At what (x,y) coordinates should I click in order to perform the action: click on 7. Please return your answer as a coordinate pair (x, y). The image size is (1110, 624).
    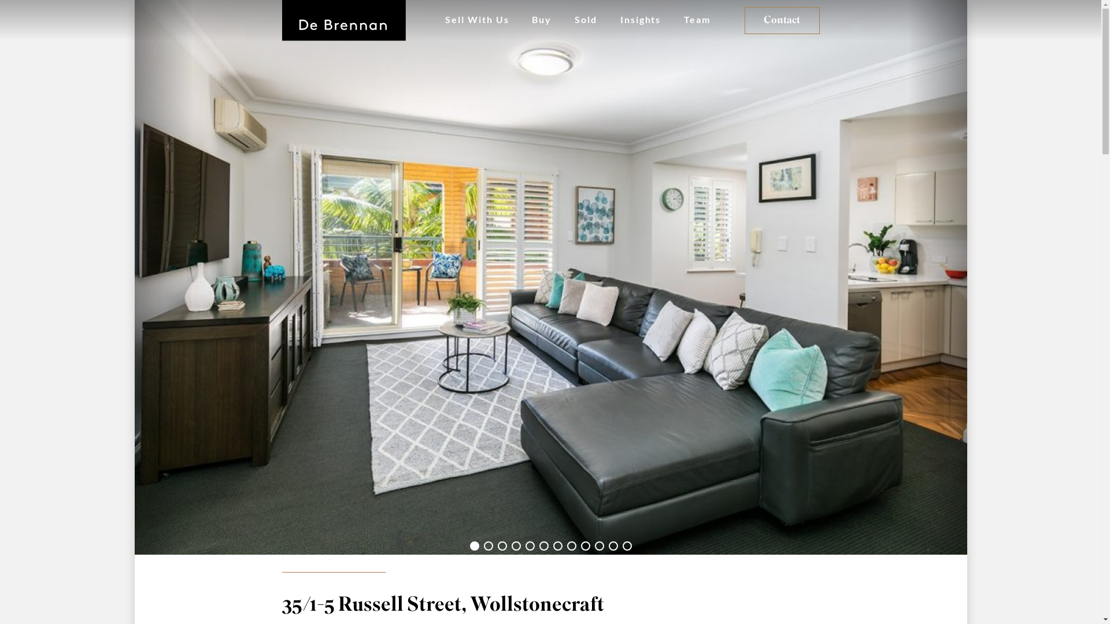
    Looking at the image, I should click on (557, 546).